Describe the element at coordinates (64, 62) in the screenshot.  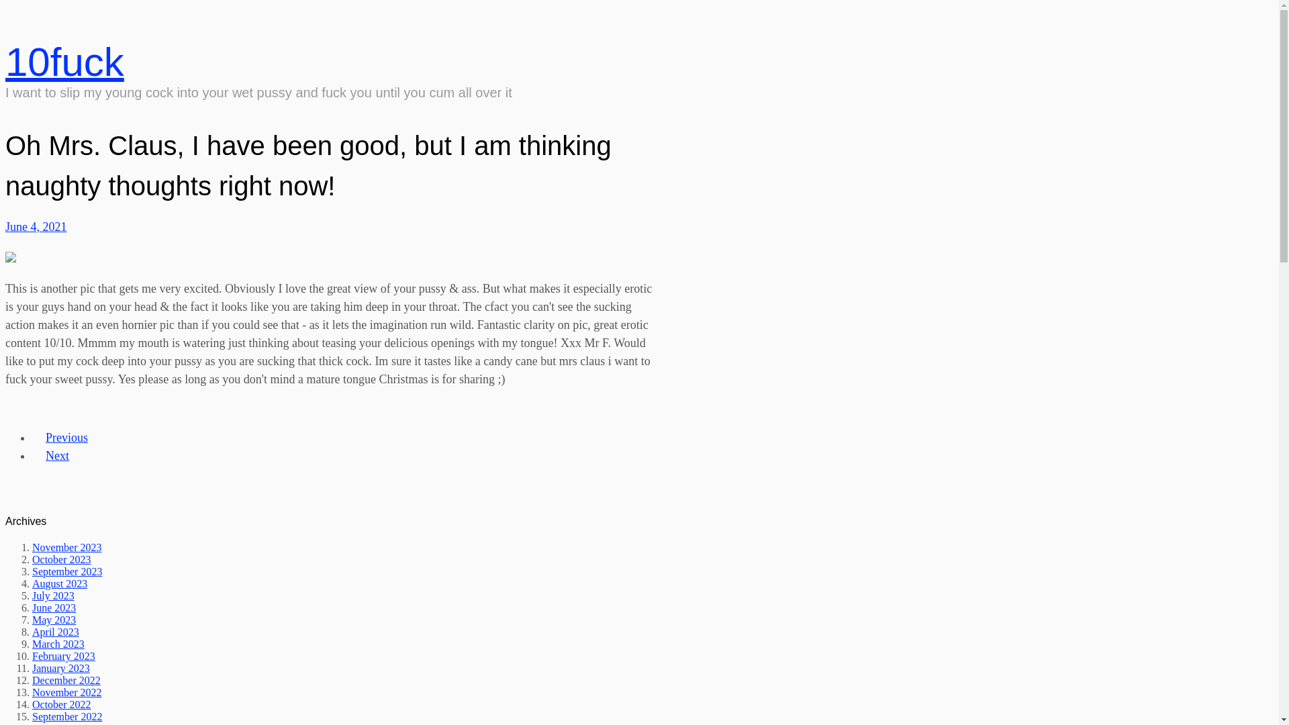
I see `10fuck` at that location.